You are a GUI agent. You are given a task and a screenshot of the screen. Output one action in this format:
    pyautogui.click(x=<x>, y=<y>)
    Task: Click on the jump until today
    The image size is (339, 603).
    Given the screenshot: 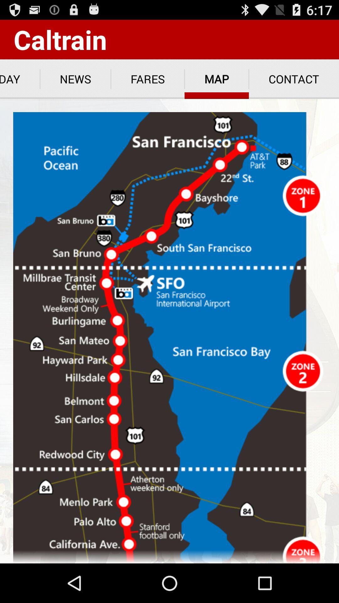 What is the action you would take?
    pyautogui.click(x=20, y=79)
    